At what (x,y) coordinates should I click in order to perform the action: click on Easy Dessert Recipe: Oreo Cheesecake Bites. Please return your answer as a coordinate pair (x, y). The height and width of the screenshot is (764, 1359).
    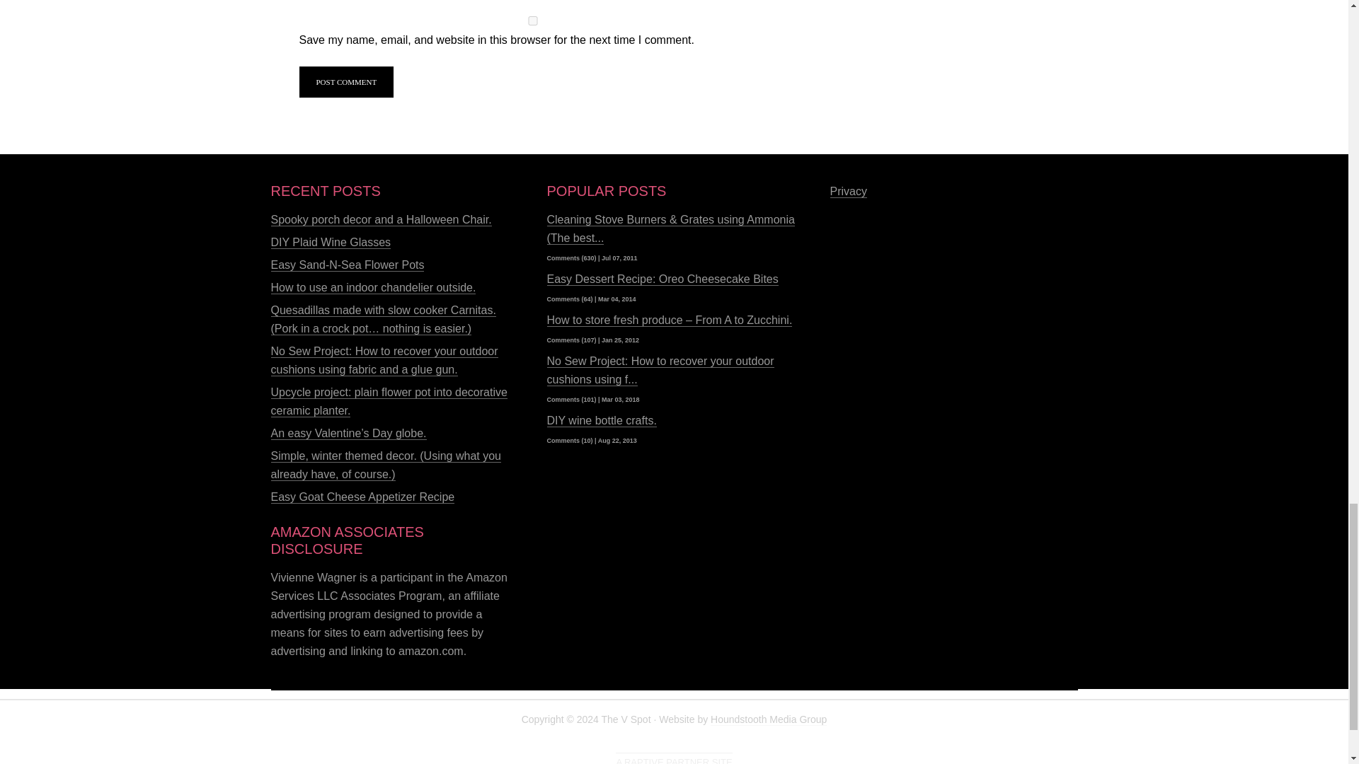
    Looking at the image, I should click on (661, 279).